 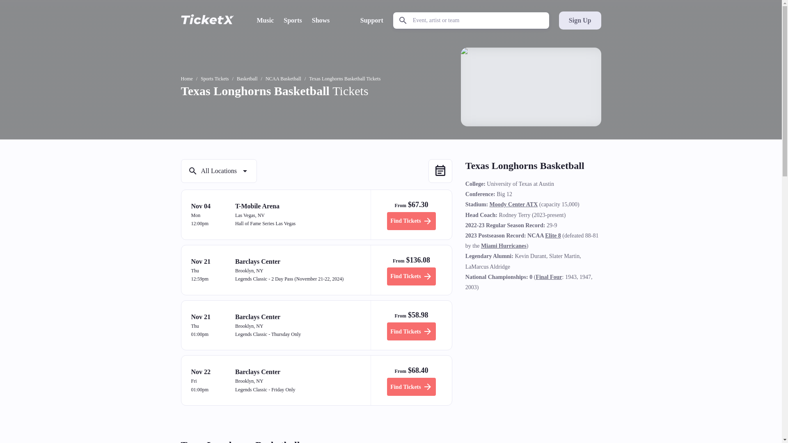 I want to click on Sports, so click(x=293, y=20).